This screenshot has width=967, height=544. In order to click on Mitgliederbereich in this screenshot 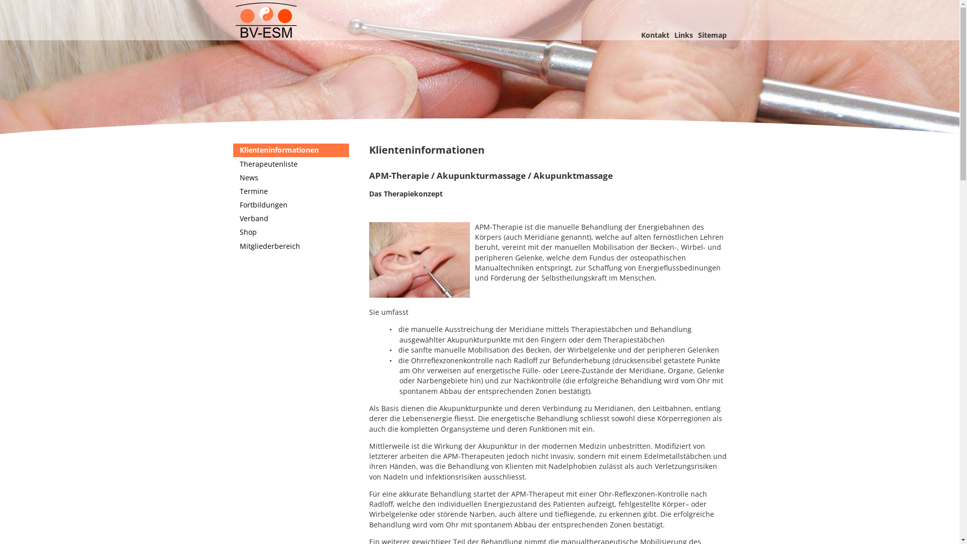, I will do `click(291, 246)`.